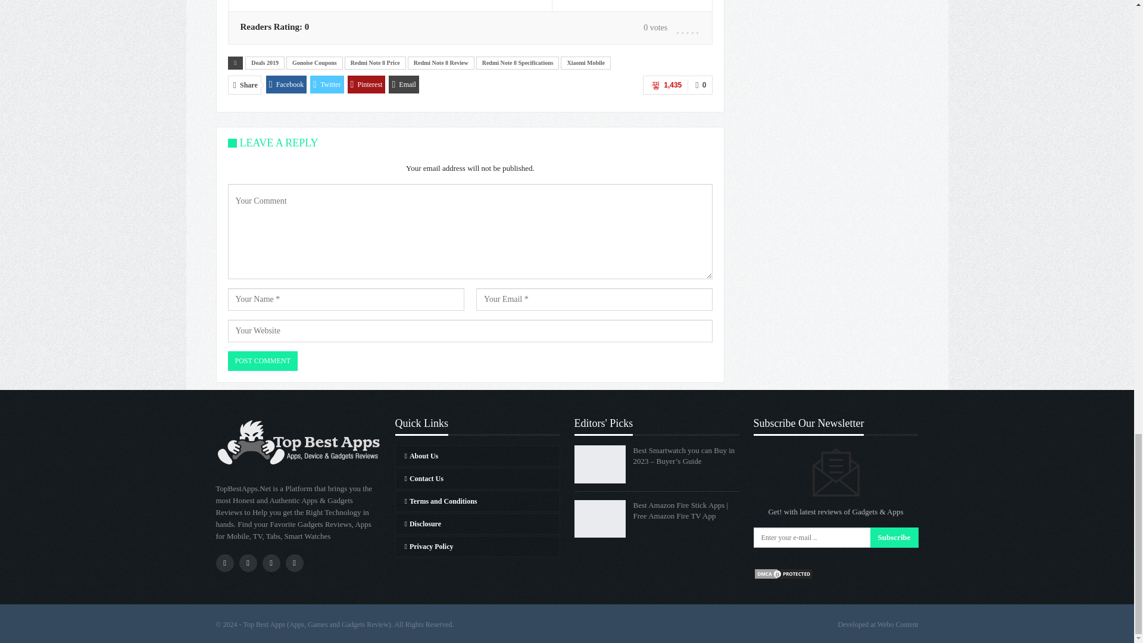 This screenshot has height=643, width=1143. What do you see at coordinates (375, 63) in the screenshot?
I see `Redmi Note 8 Price` at bounding box center [375, 63].